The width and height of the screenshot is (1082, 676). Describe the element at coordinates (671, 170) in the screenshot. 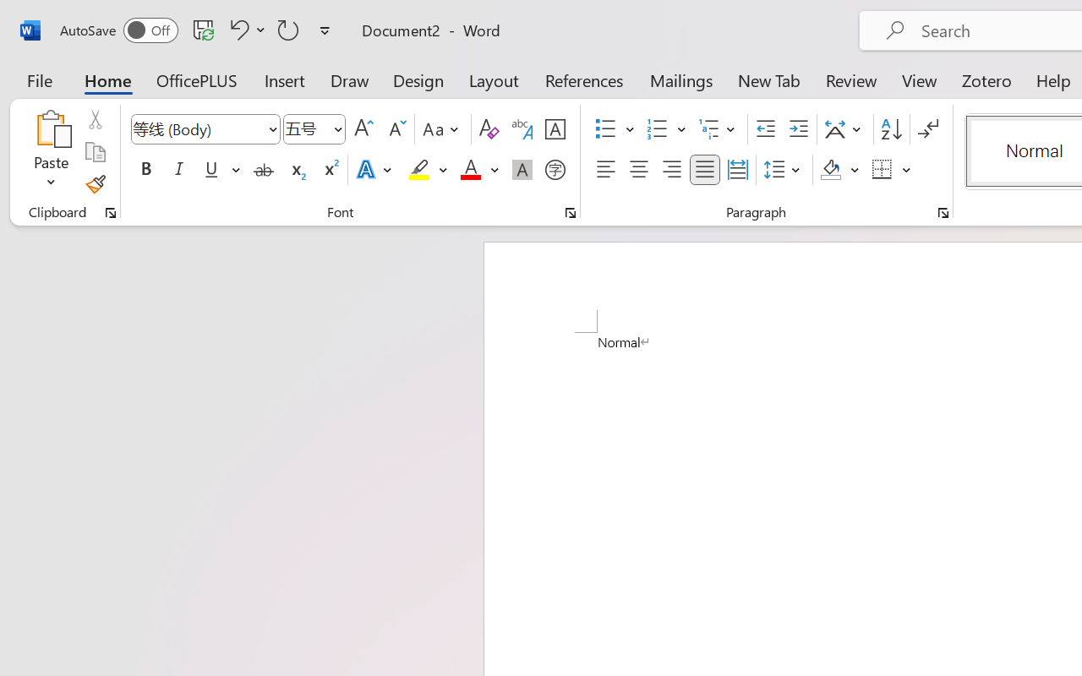

I see `Align Right` at that location.